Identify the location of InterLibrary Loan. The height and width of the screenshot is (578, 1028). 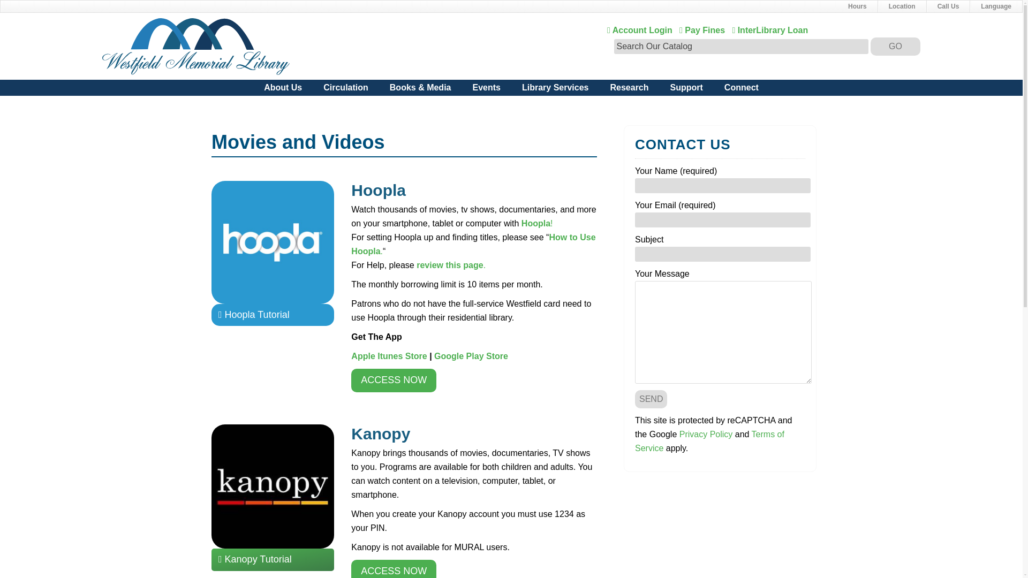
(902, 6).